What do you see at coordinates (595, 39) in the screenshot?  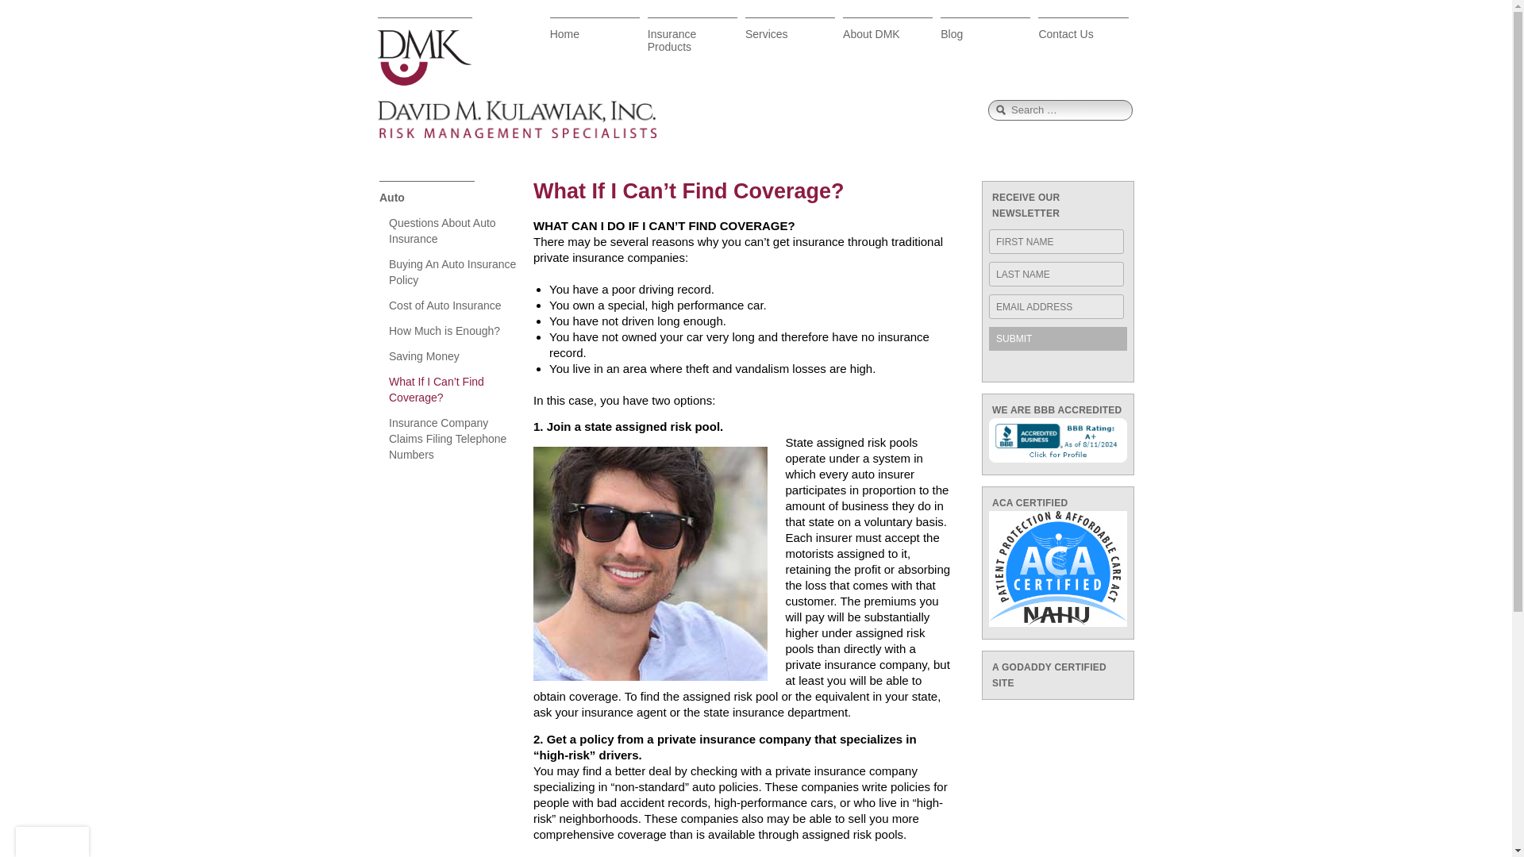 I see `Home` at bounding box center [595, 39].